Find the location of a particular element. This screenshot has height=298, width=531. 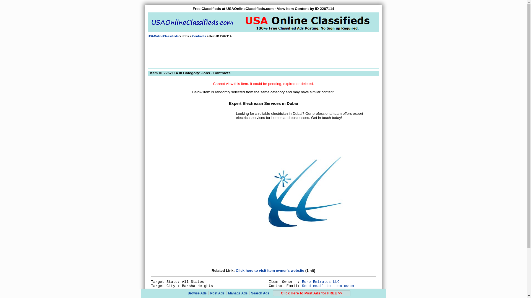

Manage Ads is located at coordinates (238, 293).